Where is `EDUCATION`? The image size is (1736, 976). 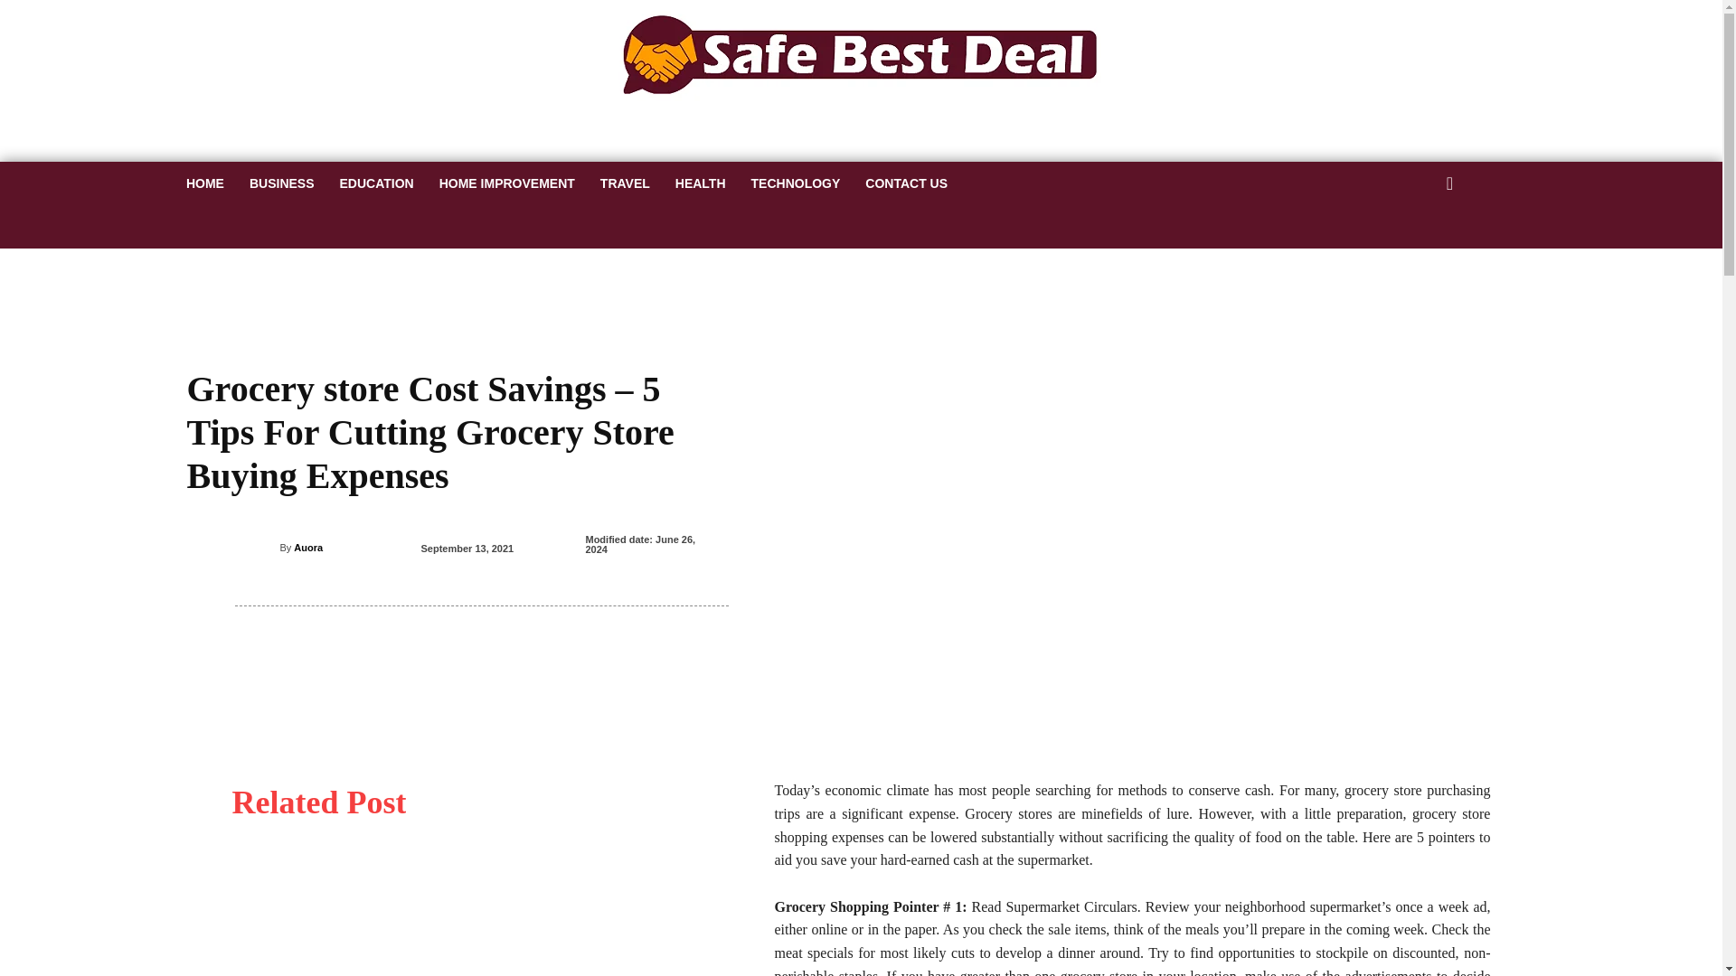 EDUCATION is located at coordinates (377, 183).